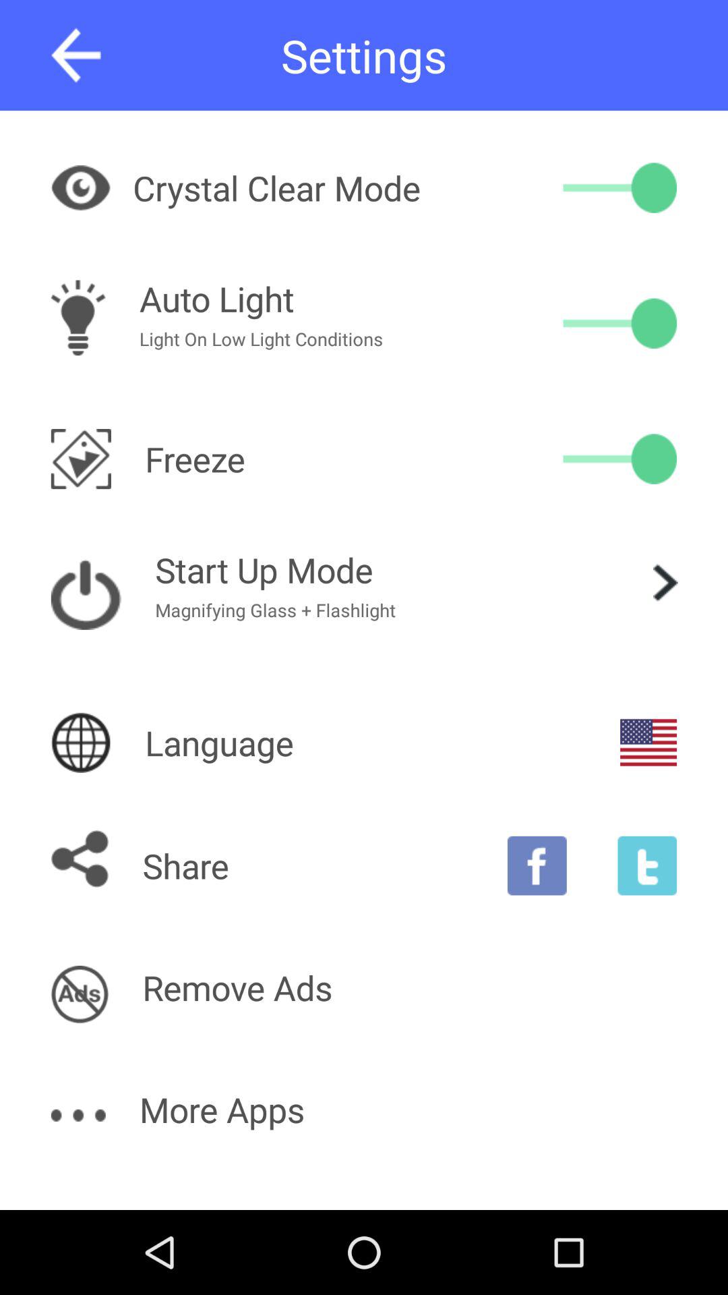  I want to click on launch the item next to light on low icon, so click(620, 323).